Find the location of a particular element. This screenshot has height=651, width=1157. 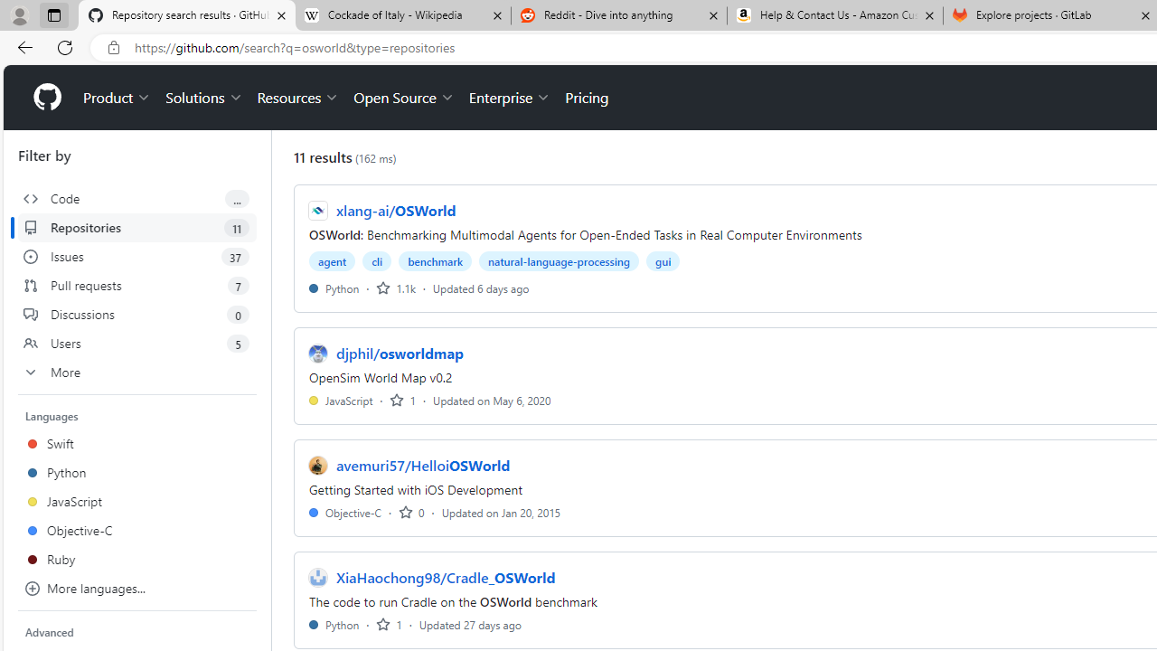

Updated 6 days ago is located at coordinates (481, 288).